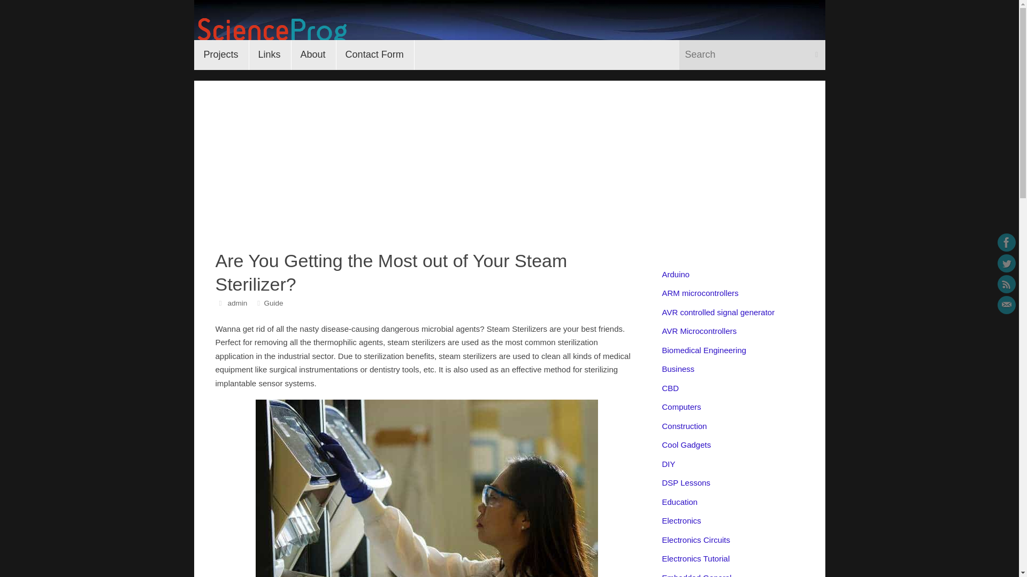 This screenshot has height=577, width=1027. What do you see at coordinates (680, 502) in the screenshot?
I see `Education` at bounding box center [680, 502].